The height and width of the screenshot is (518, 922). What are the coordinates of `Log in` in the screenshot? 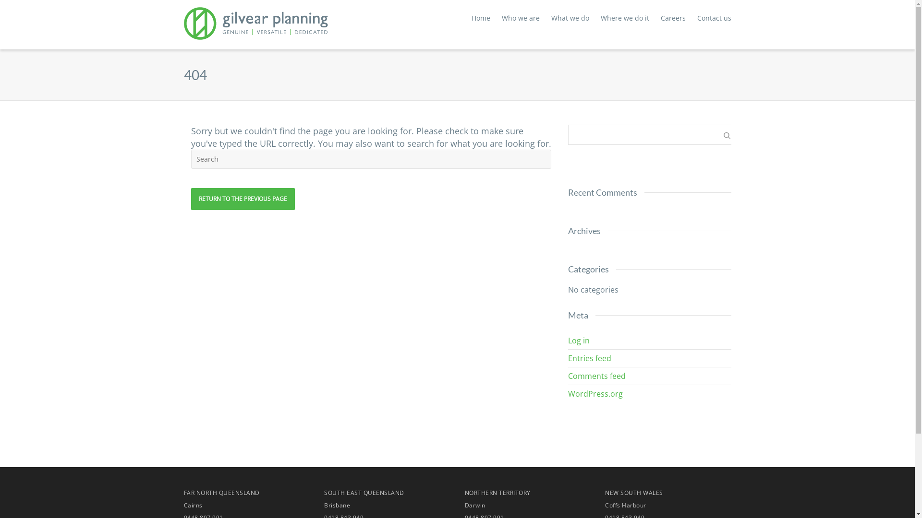 It's located at (653, 341).